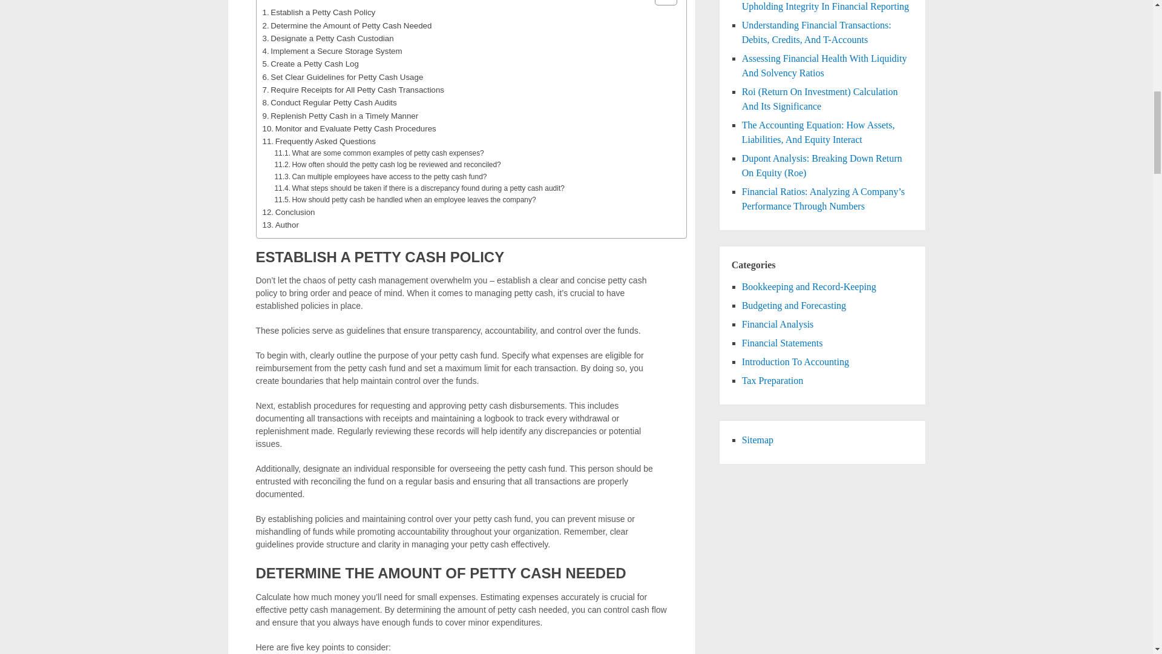 The width and height of the screenshot is (1162, 654). I want to click on Can multiple employees have access to the petty cash fund?, so click(380, 177).